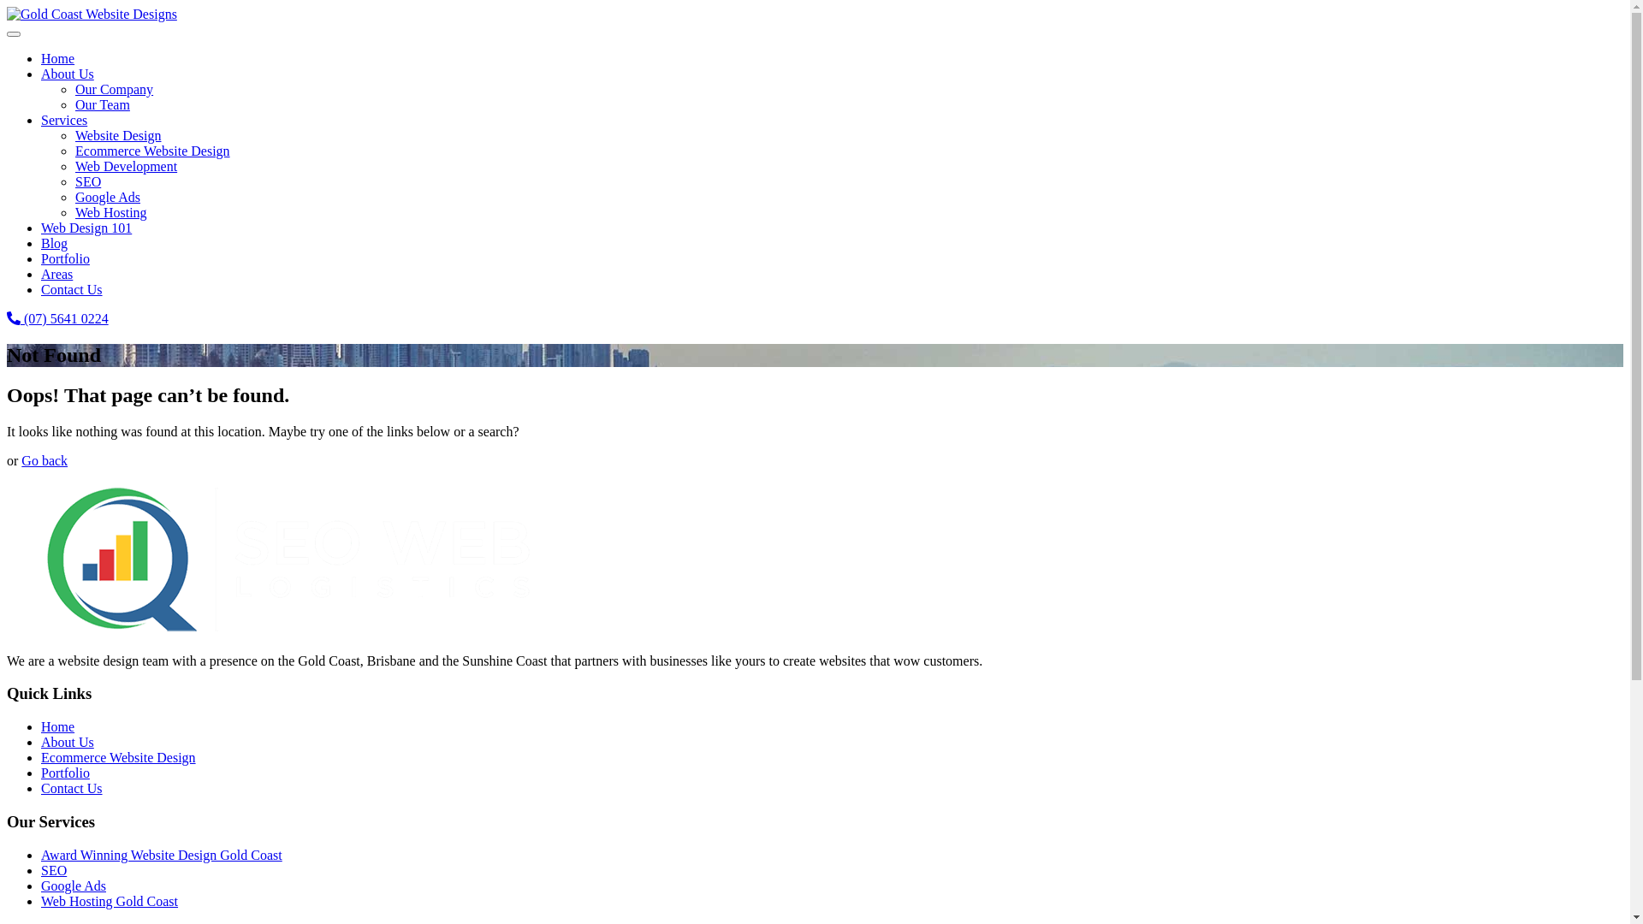 This screenshot has width=1643, height=924. Describe the element at coordinates (127, 166) in the screenshot. I see `Web Development` at that location.